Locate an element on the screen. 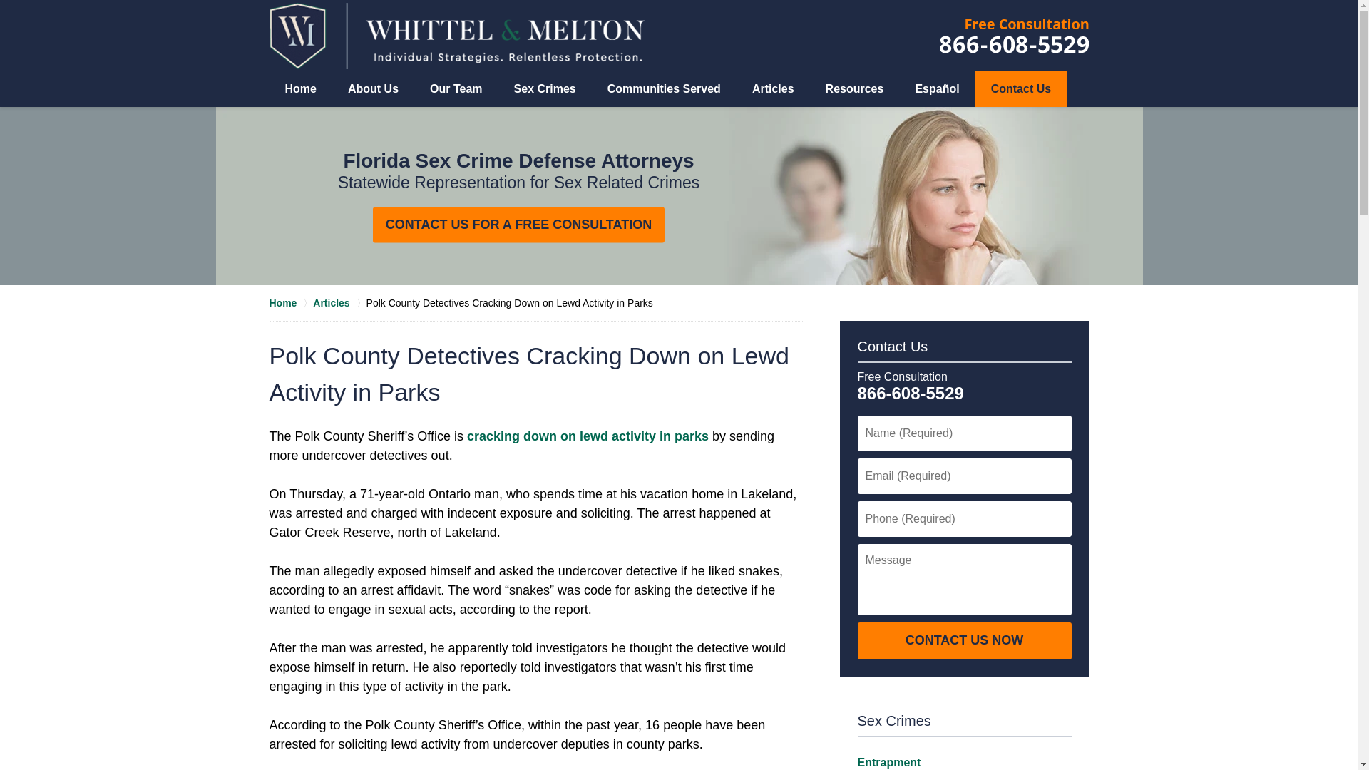 Image resolution: width=1369 pixels, height=770 pixels. Articles is located at coordinates (339, 302).